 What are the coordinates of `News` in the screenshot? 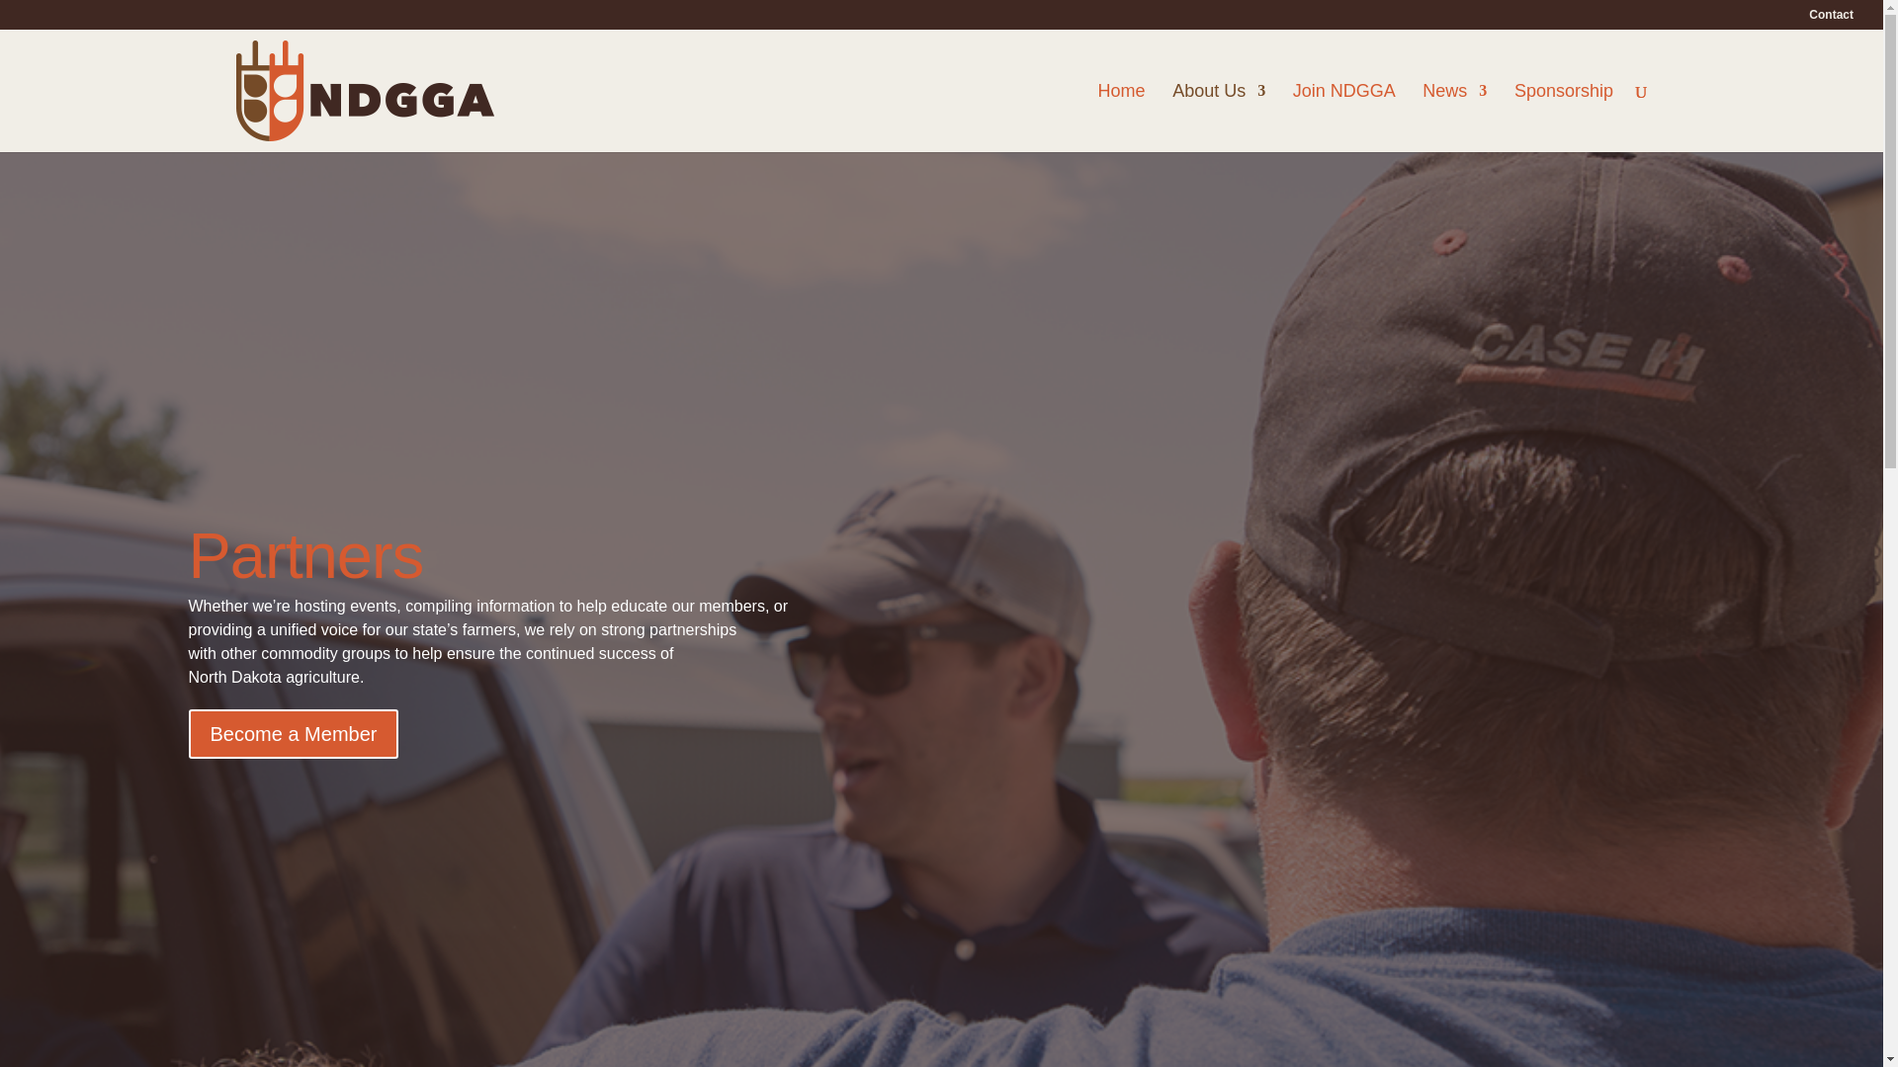 It's located at (1453, 119).